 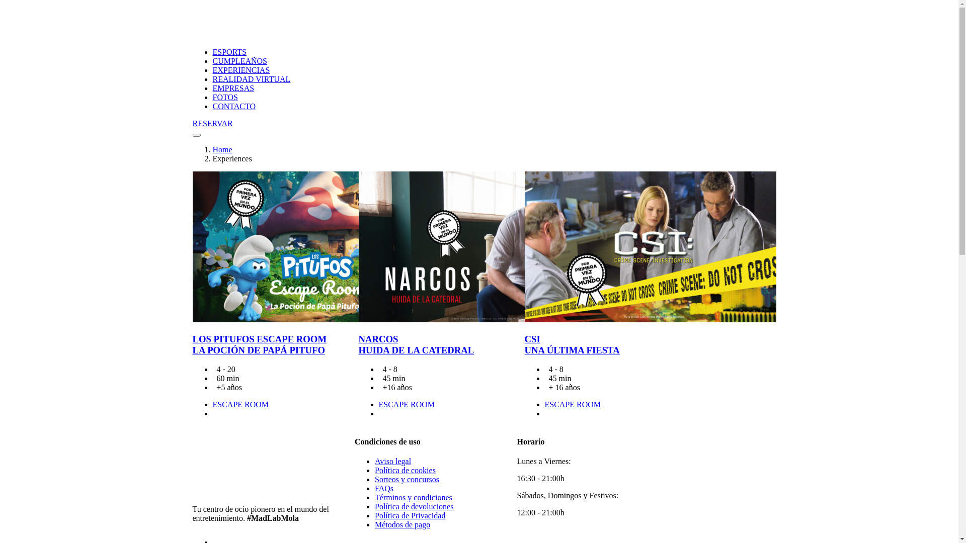 What do you see at coordinates (573, 404) in the screenshot?
I see `ESCAPE ROOM` at bounding box center [573, 404].